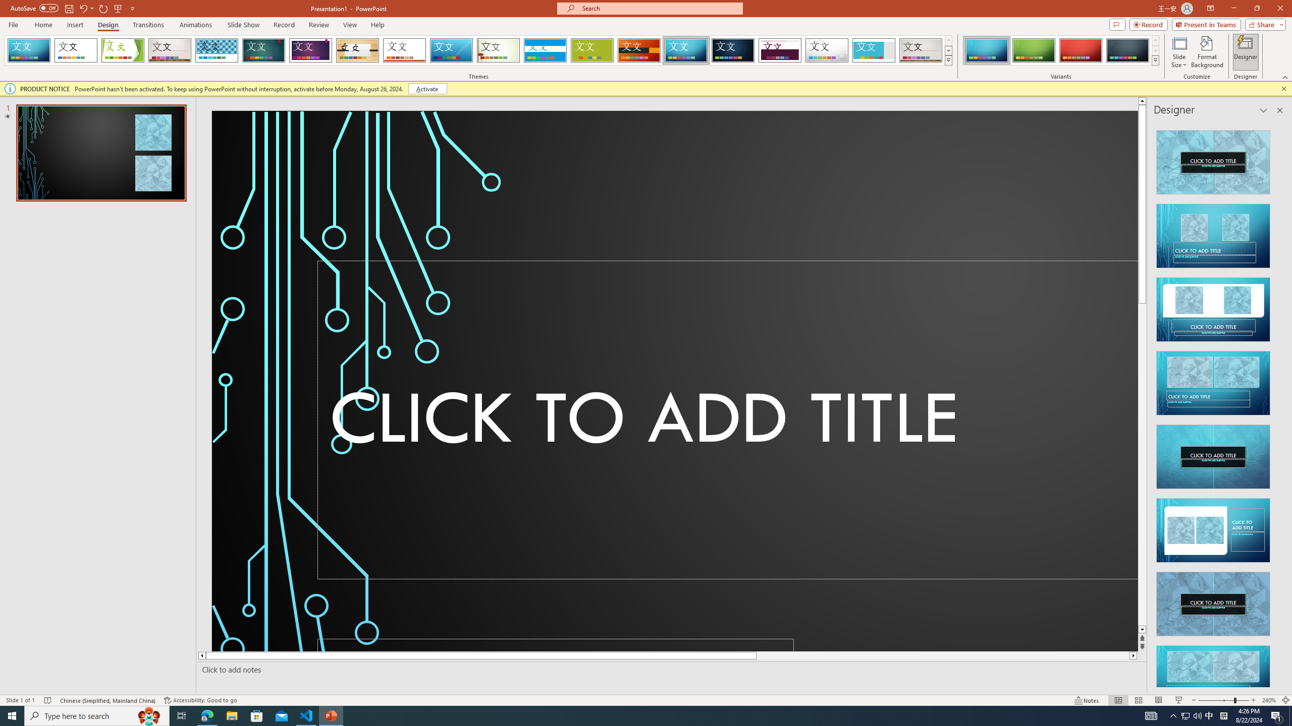 Image resolution: width=1292 pixels, height=726 pixels. I want to click on Banded, so click(545, 50).